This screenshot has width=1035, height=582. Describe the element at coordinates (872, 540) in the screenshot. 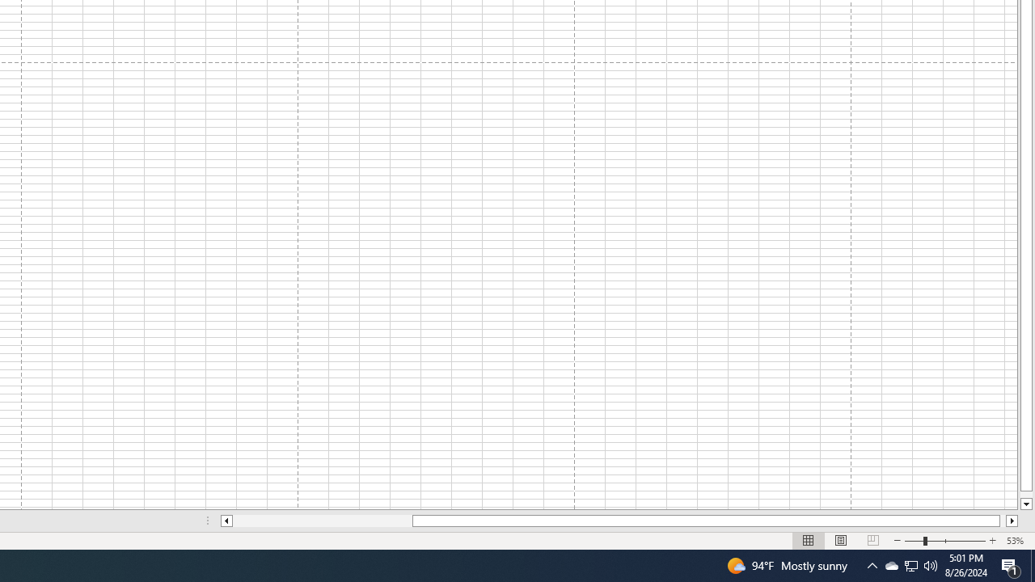

I see `Page Break Preview` at that location.